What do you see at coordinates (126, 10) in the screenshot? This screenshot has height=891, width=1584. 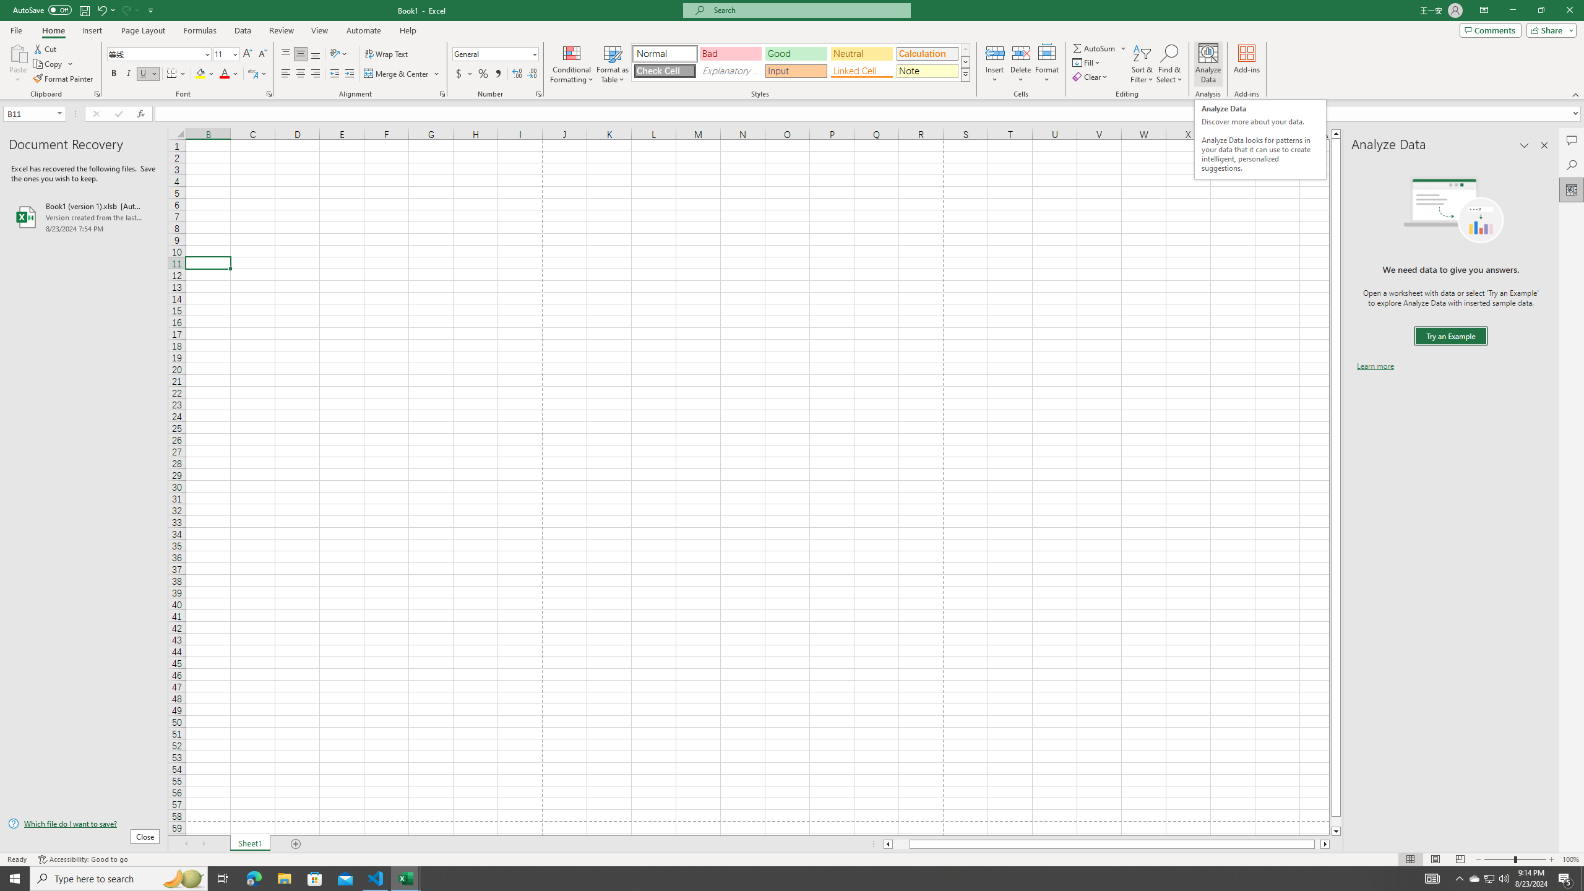 I see `Redo` at bounding box center [126, 10].